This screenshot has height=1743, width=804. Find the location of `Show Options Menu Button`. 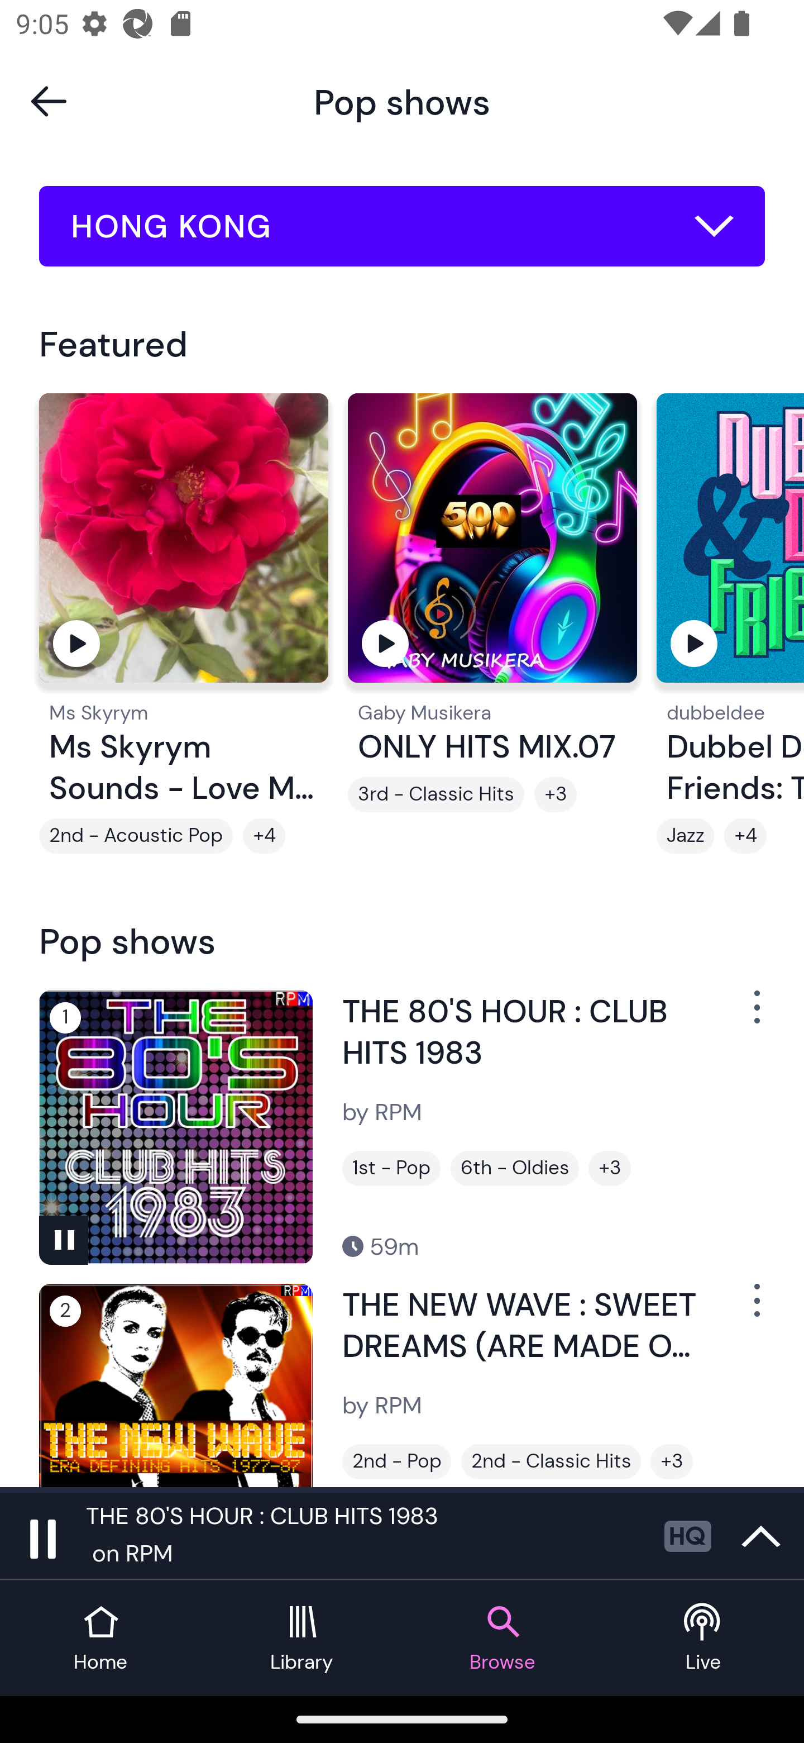

Show Options Menu Button is located at coordinates (755, 1309).